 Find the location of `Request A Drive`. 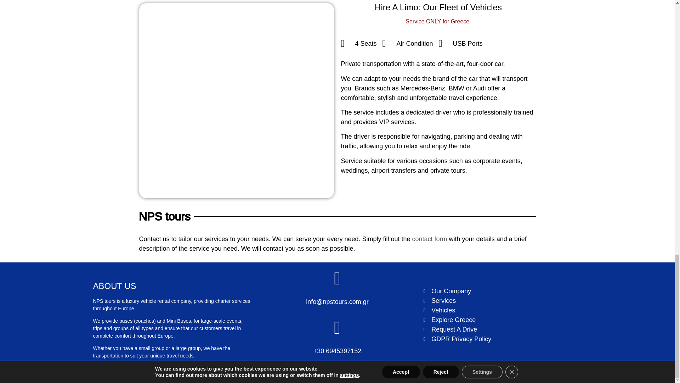

Request A Drive is located at coordinates (503, 329).